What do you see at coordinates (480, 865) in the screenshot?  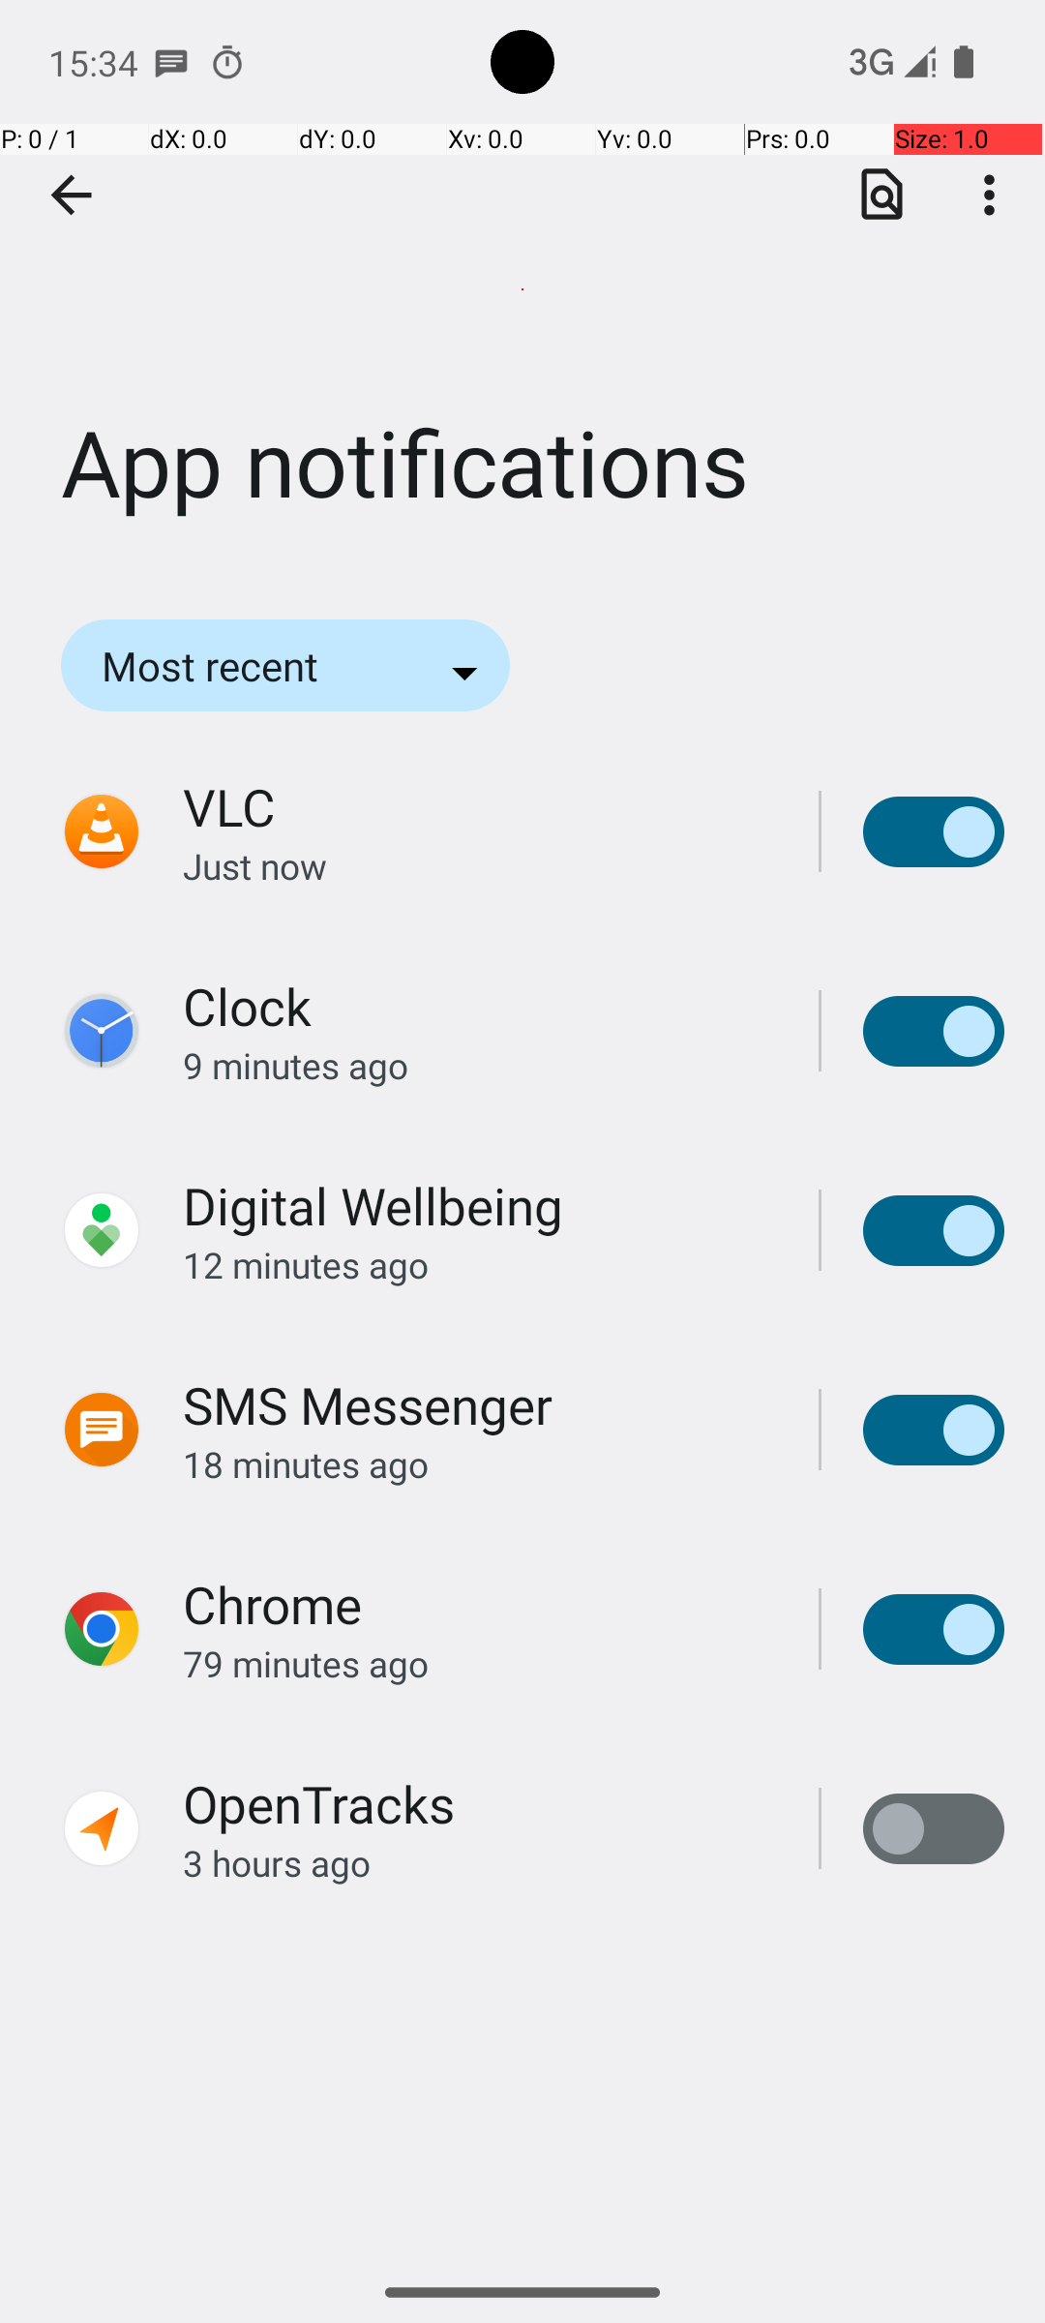 I see `Just now` at bounding box center [480, 865].